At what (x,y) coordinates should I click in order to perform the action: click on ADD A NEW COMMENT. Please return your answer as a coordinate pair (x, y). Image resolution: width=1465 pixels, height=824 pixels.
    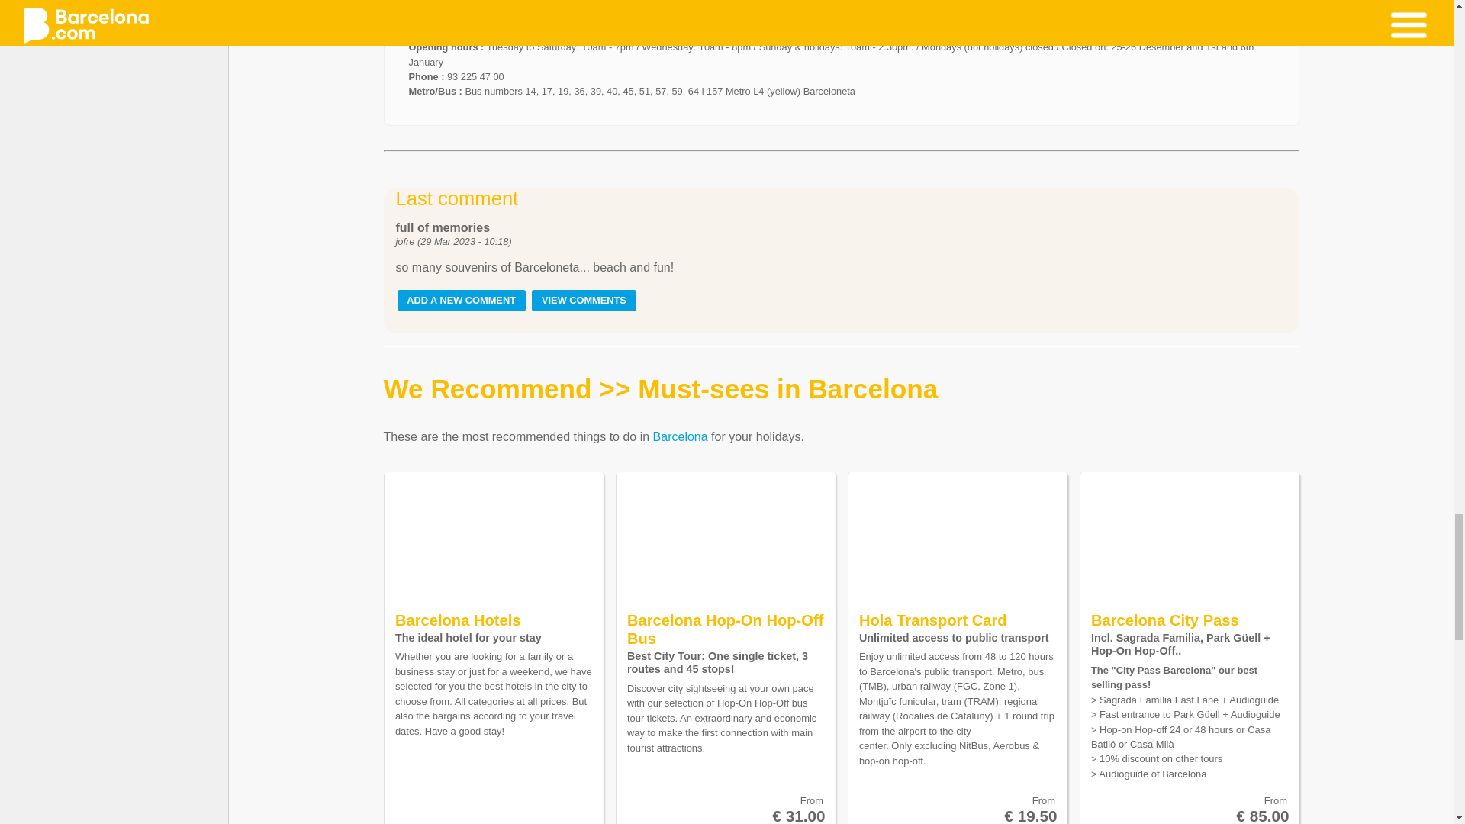
    Looking at the image, I should click on (461, 301).